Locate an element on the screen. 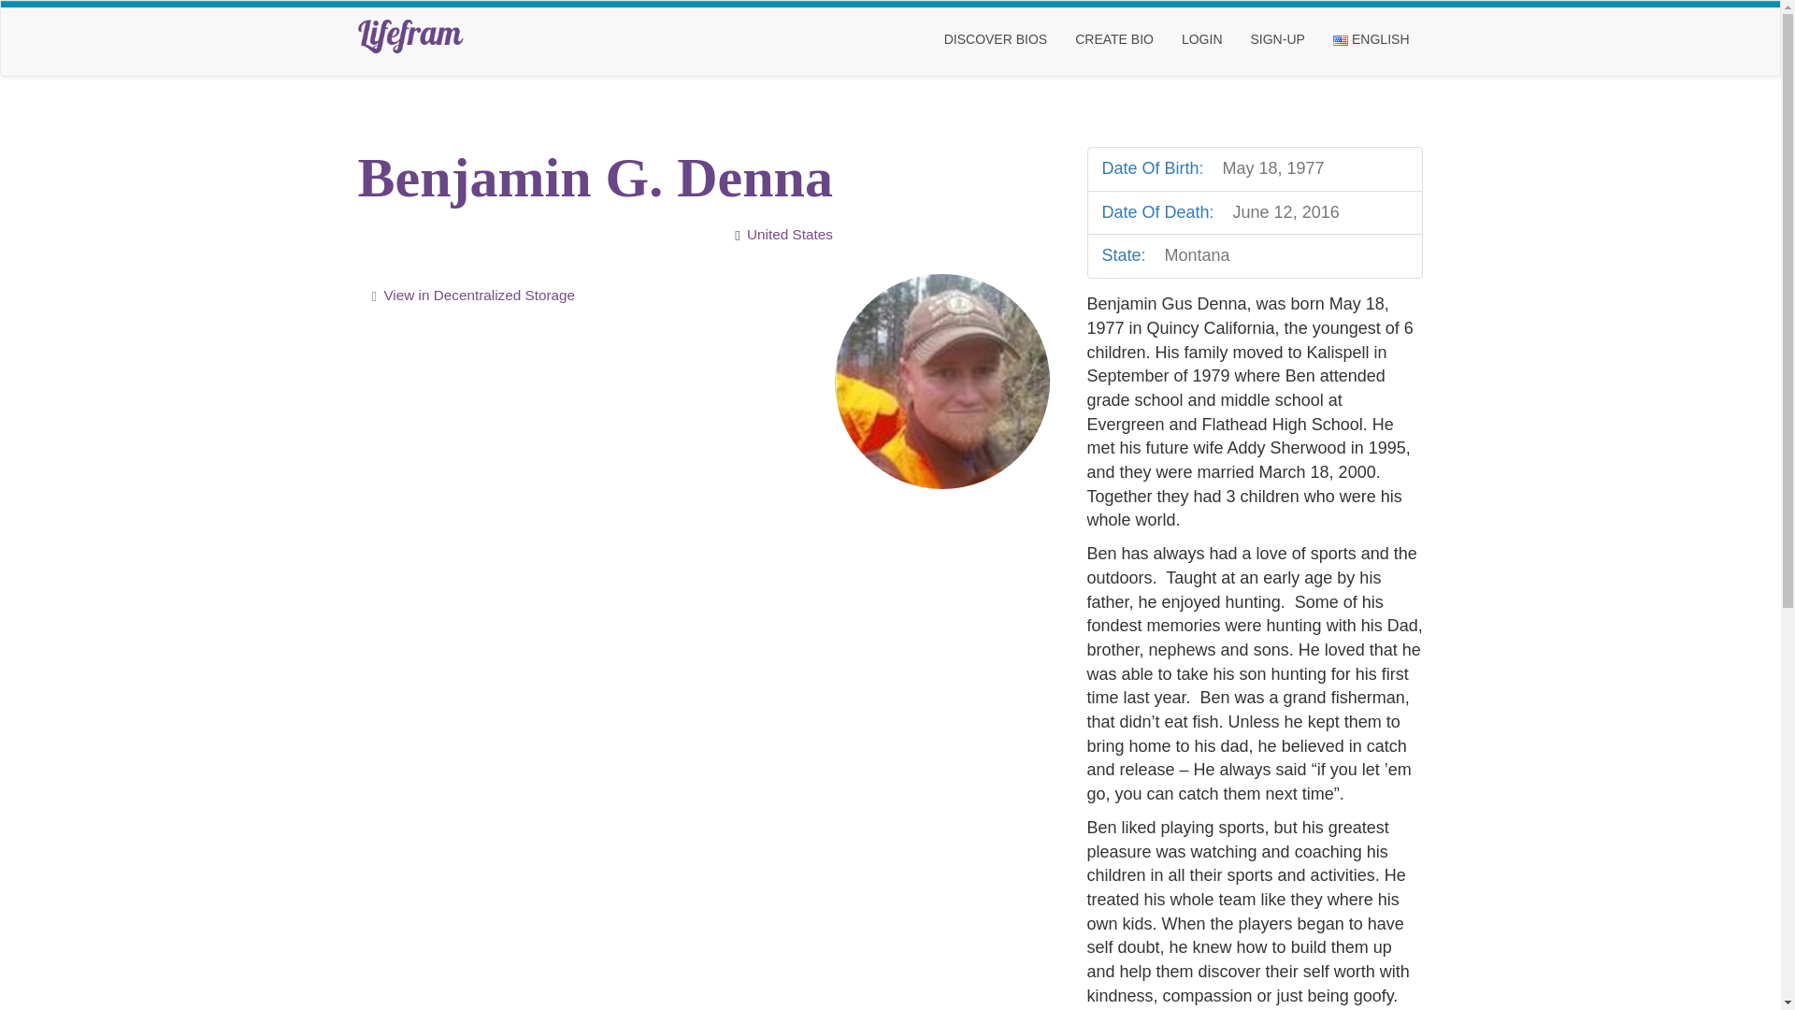  United States is located at coordinates (789, 234).